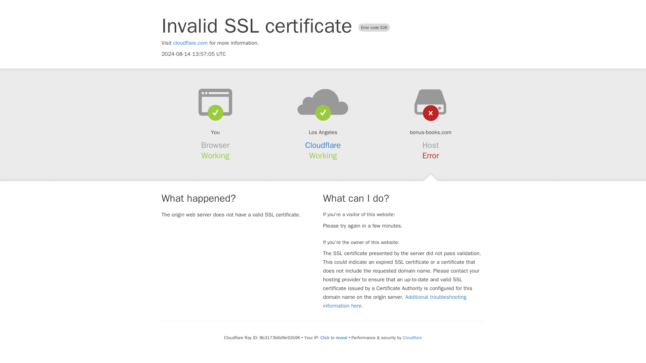  I want to click on Cloudflare, so click(323, 145).